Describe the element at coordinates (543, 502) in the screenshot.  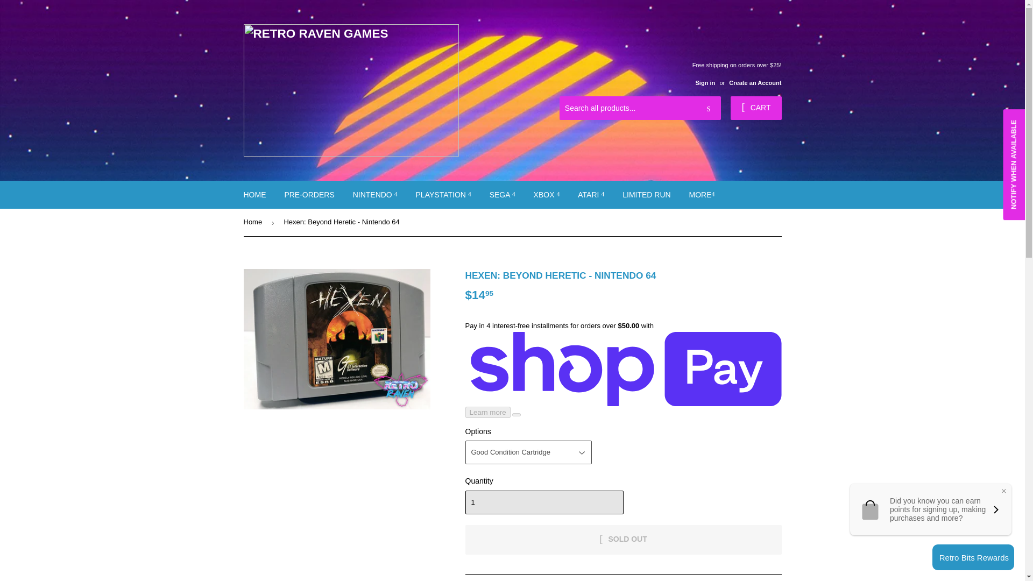
I see `1` at that location.